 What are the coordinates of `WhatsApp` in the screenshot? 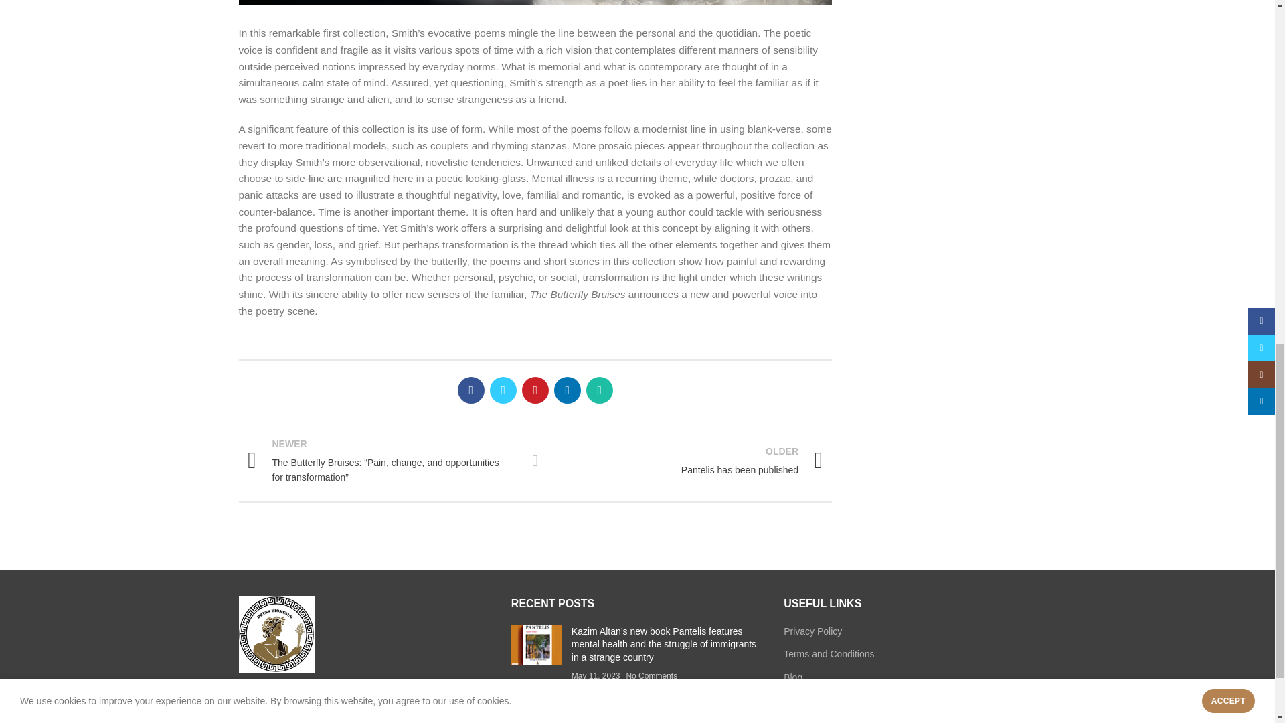 It's located at (599, 390).